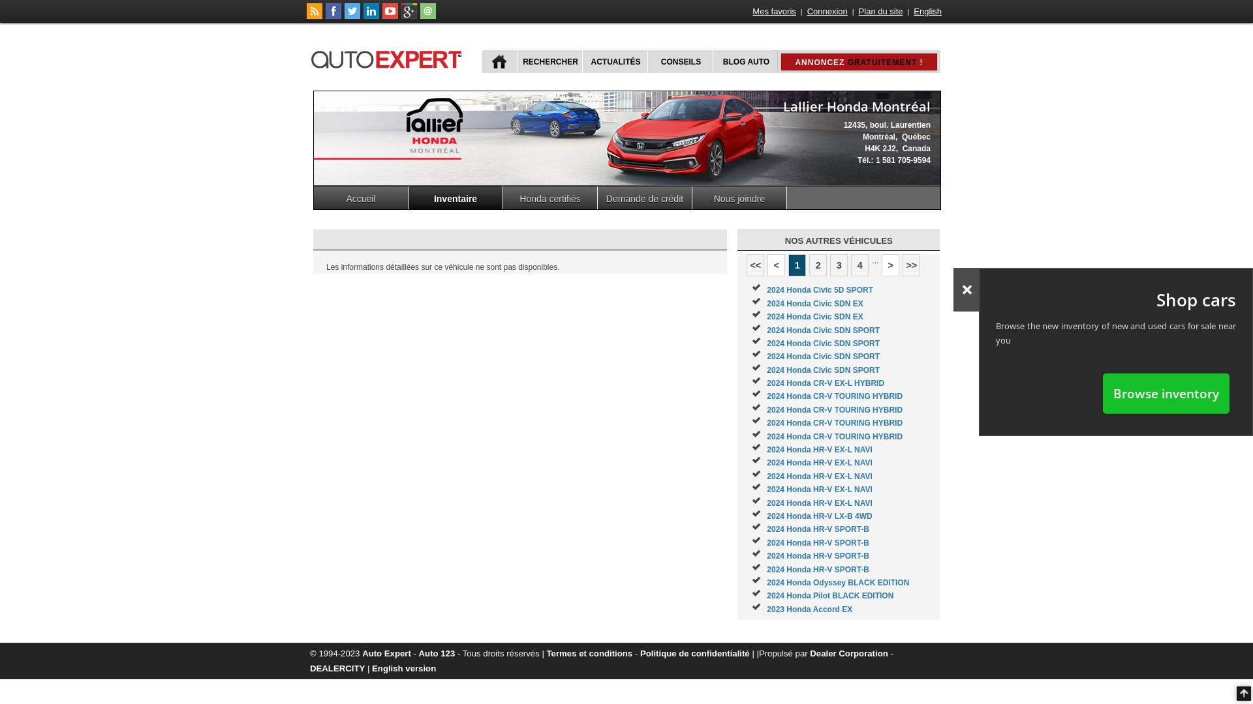 This screenshot has height=704, width=1253. What do you see at coordinates (352, 16) in the screenshot?
I see `Suivez autoExpert.ca sur Twitter` at bounding box center [352, 16].